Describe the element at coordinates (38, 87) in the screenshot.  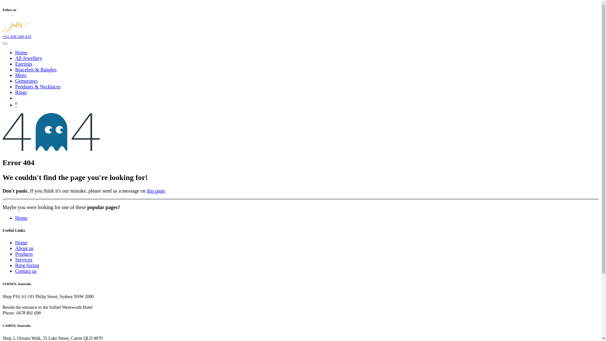
I see `Pendants & Necklaces` at that location.